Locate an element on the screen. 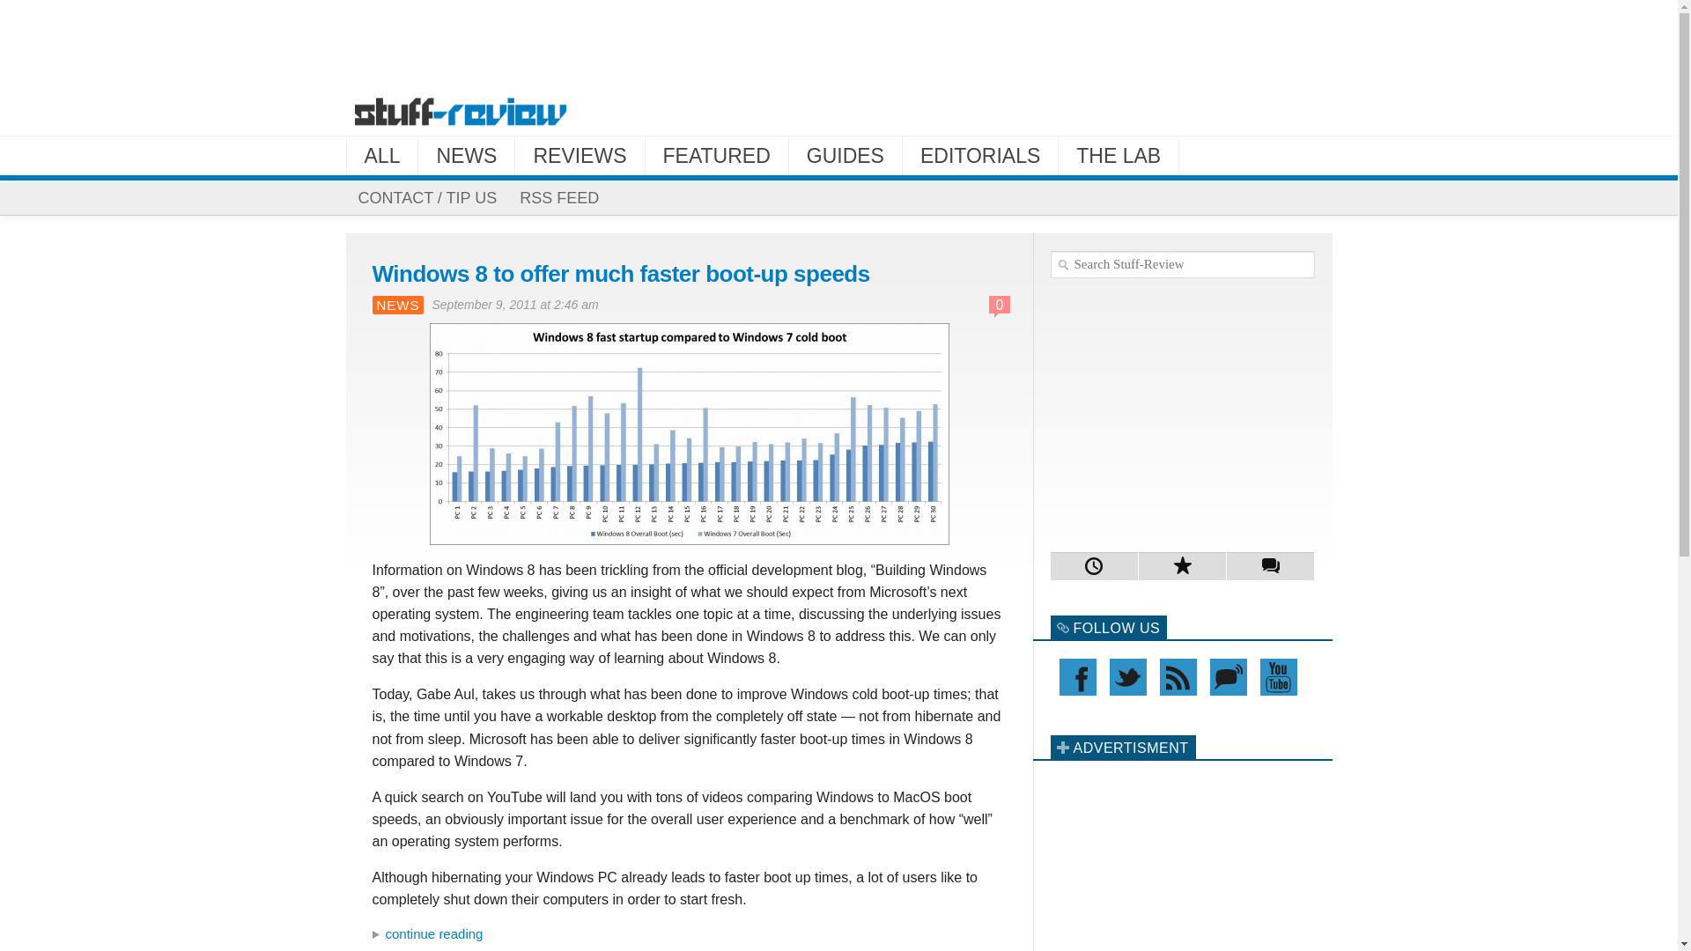 The width and height of the screenshot is (1691, 951). EDITORIALS is located at coordinates (980, 155).